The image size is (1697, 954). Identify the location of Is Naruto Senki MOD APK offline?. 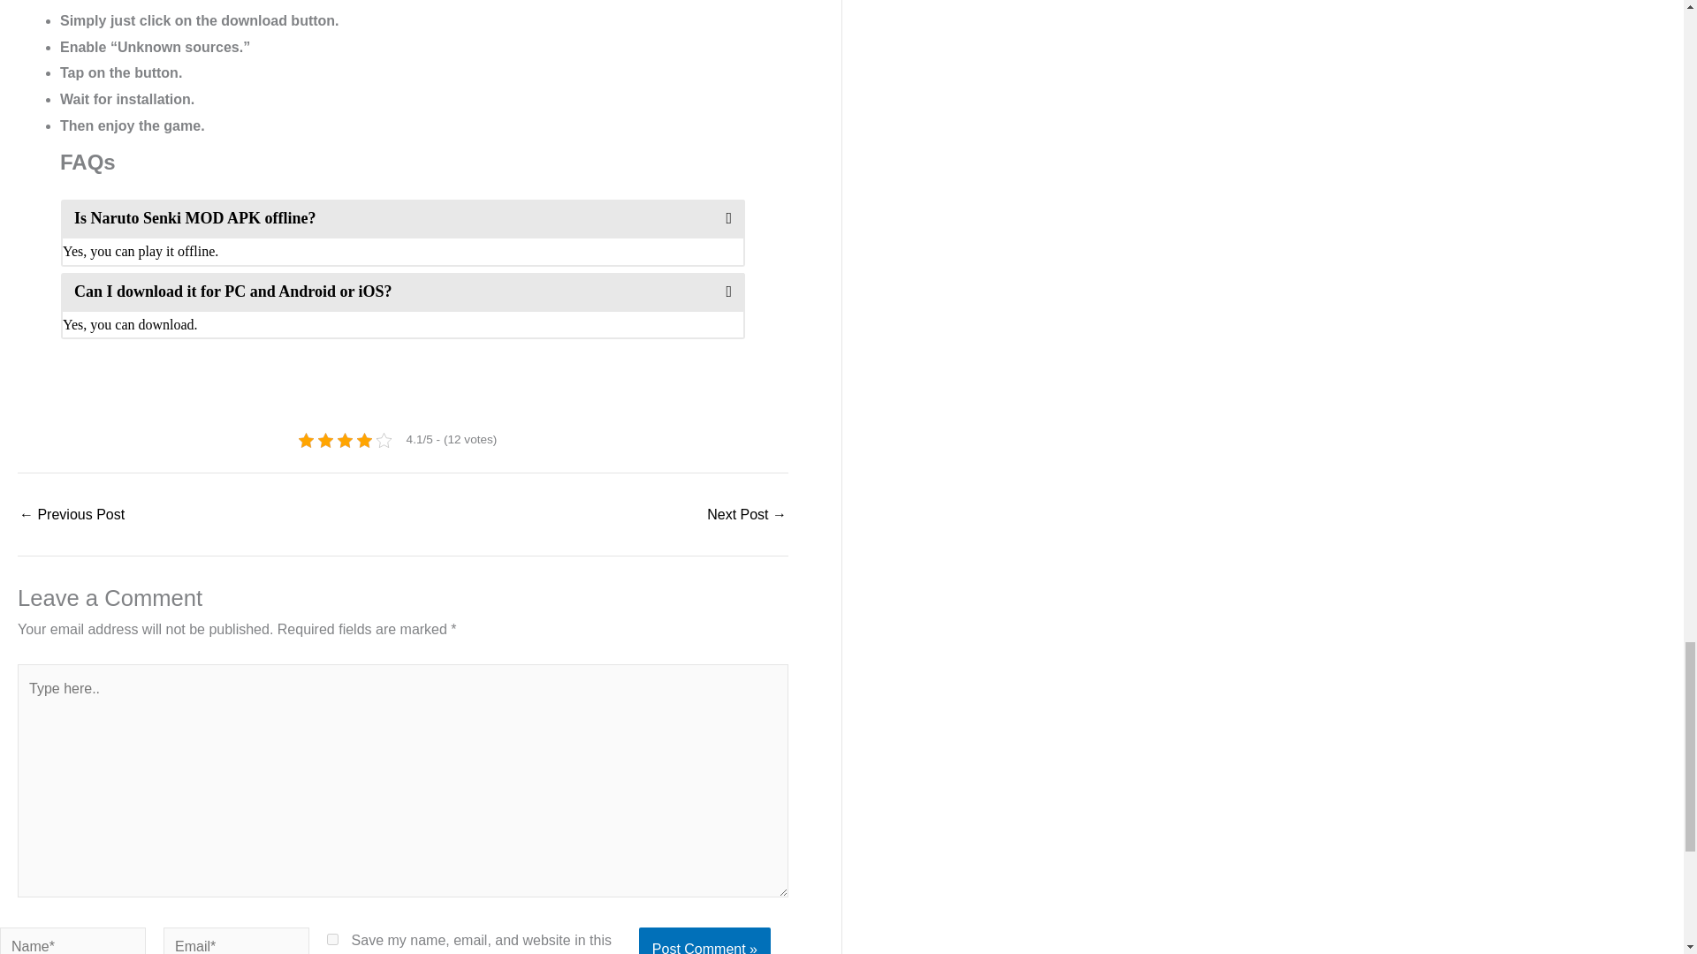
(403, 217).